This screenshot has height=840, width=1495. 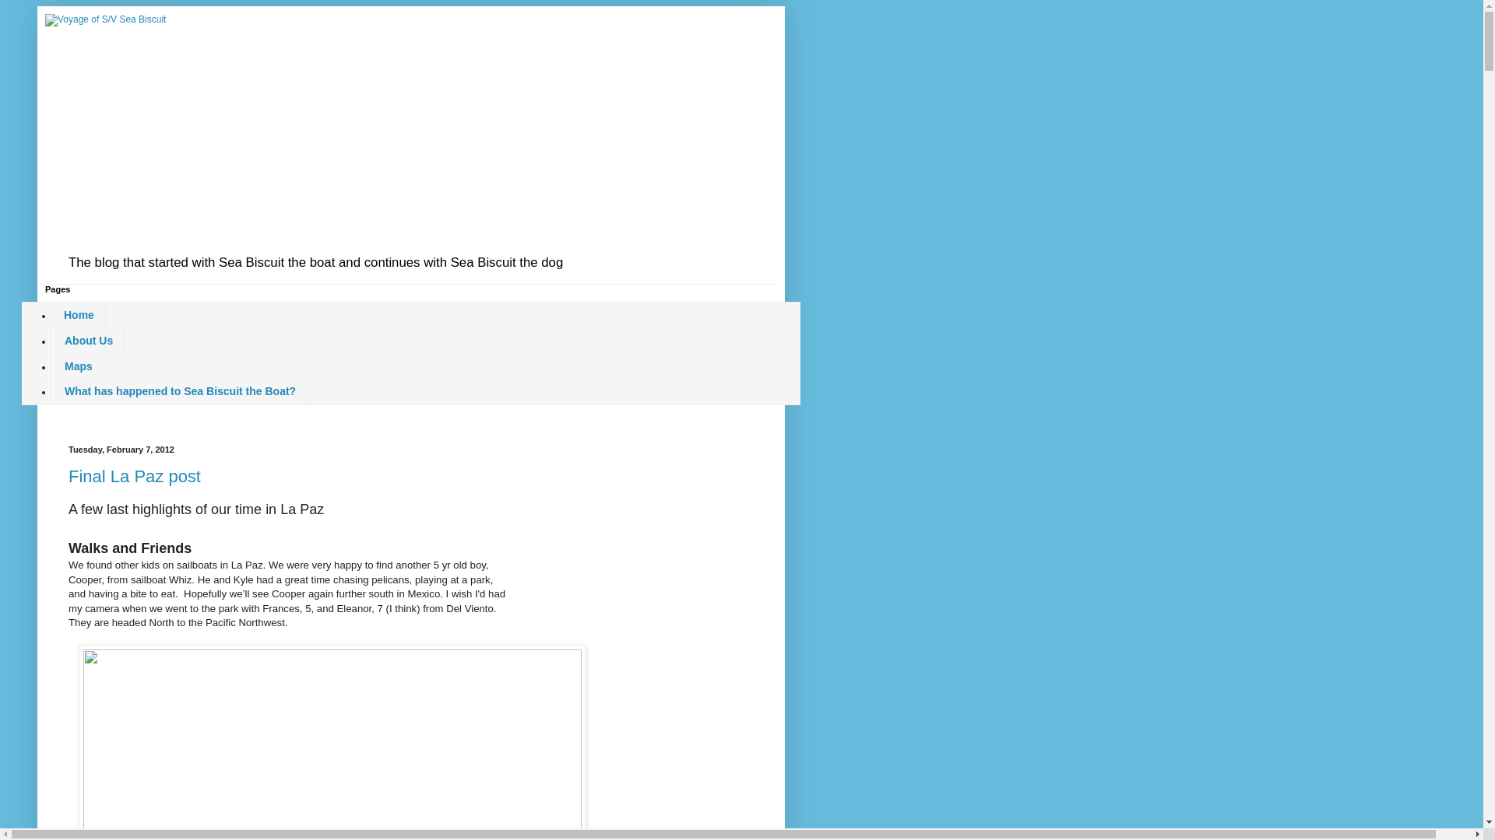 I want to click on What has happened to Sea Biscuit the Boat?, so click(x=180, y=391).